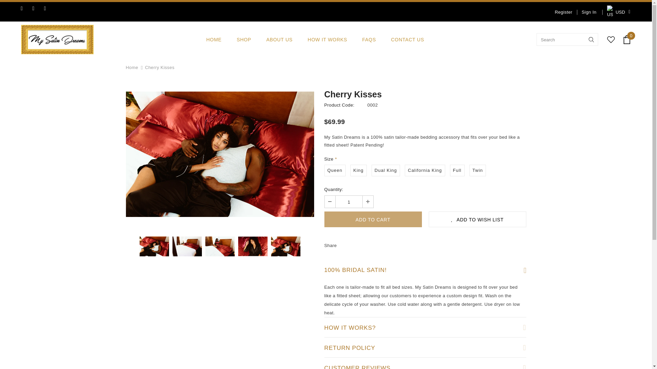  I want to click on 1, so click(348, 202).